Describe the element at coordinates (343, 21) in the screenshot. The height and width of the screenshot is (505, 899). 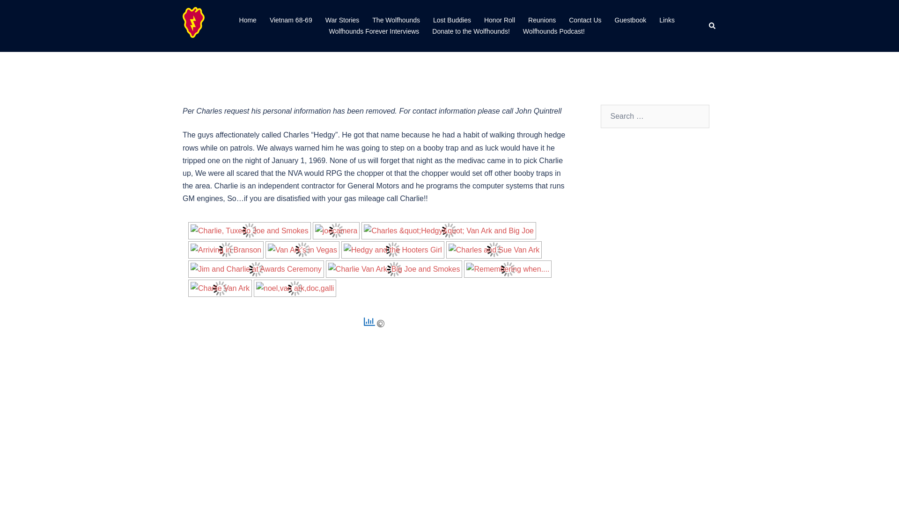
I see `War Stories` at that location.